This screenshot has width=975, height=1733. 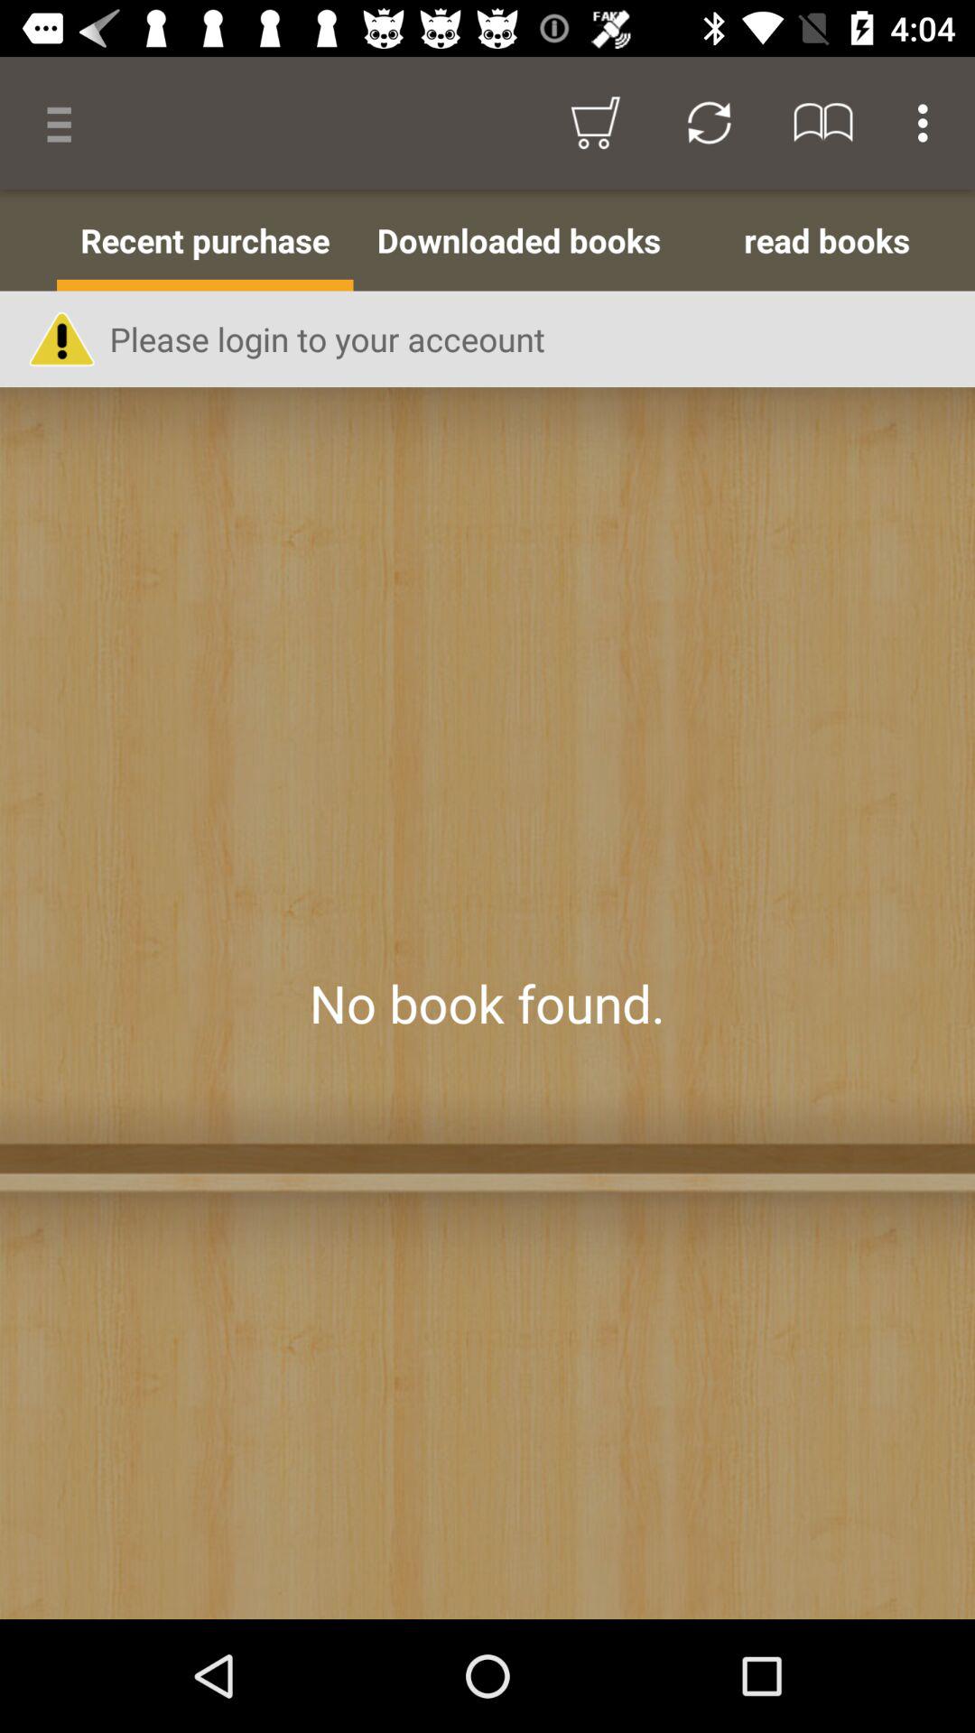 What do you see at coordinates (518, 240) in the screenshot?
I see `launch the icon above the please login to` at bounding box center [518, 240].